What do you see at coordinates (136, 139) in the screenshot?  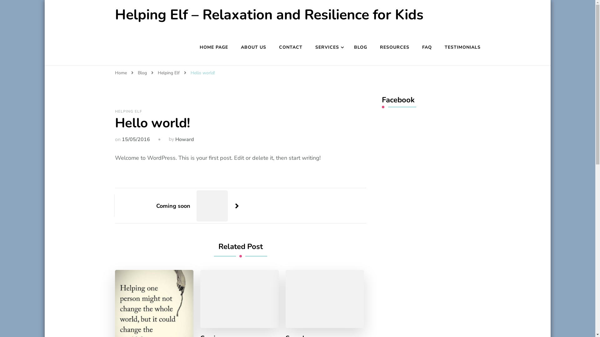 I see `15/05/2016` at bounding box center [136, 139].